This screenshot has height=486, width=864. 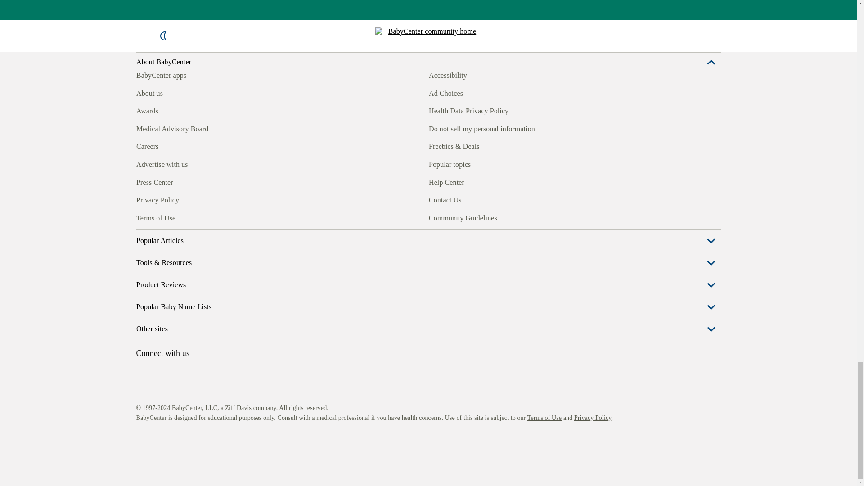 What do you see at coordinates (225, 216) in the screenshot?
I see `BabyCenter Twitter feed` at bounding box center [225, 216].